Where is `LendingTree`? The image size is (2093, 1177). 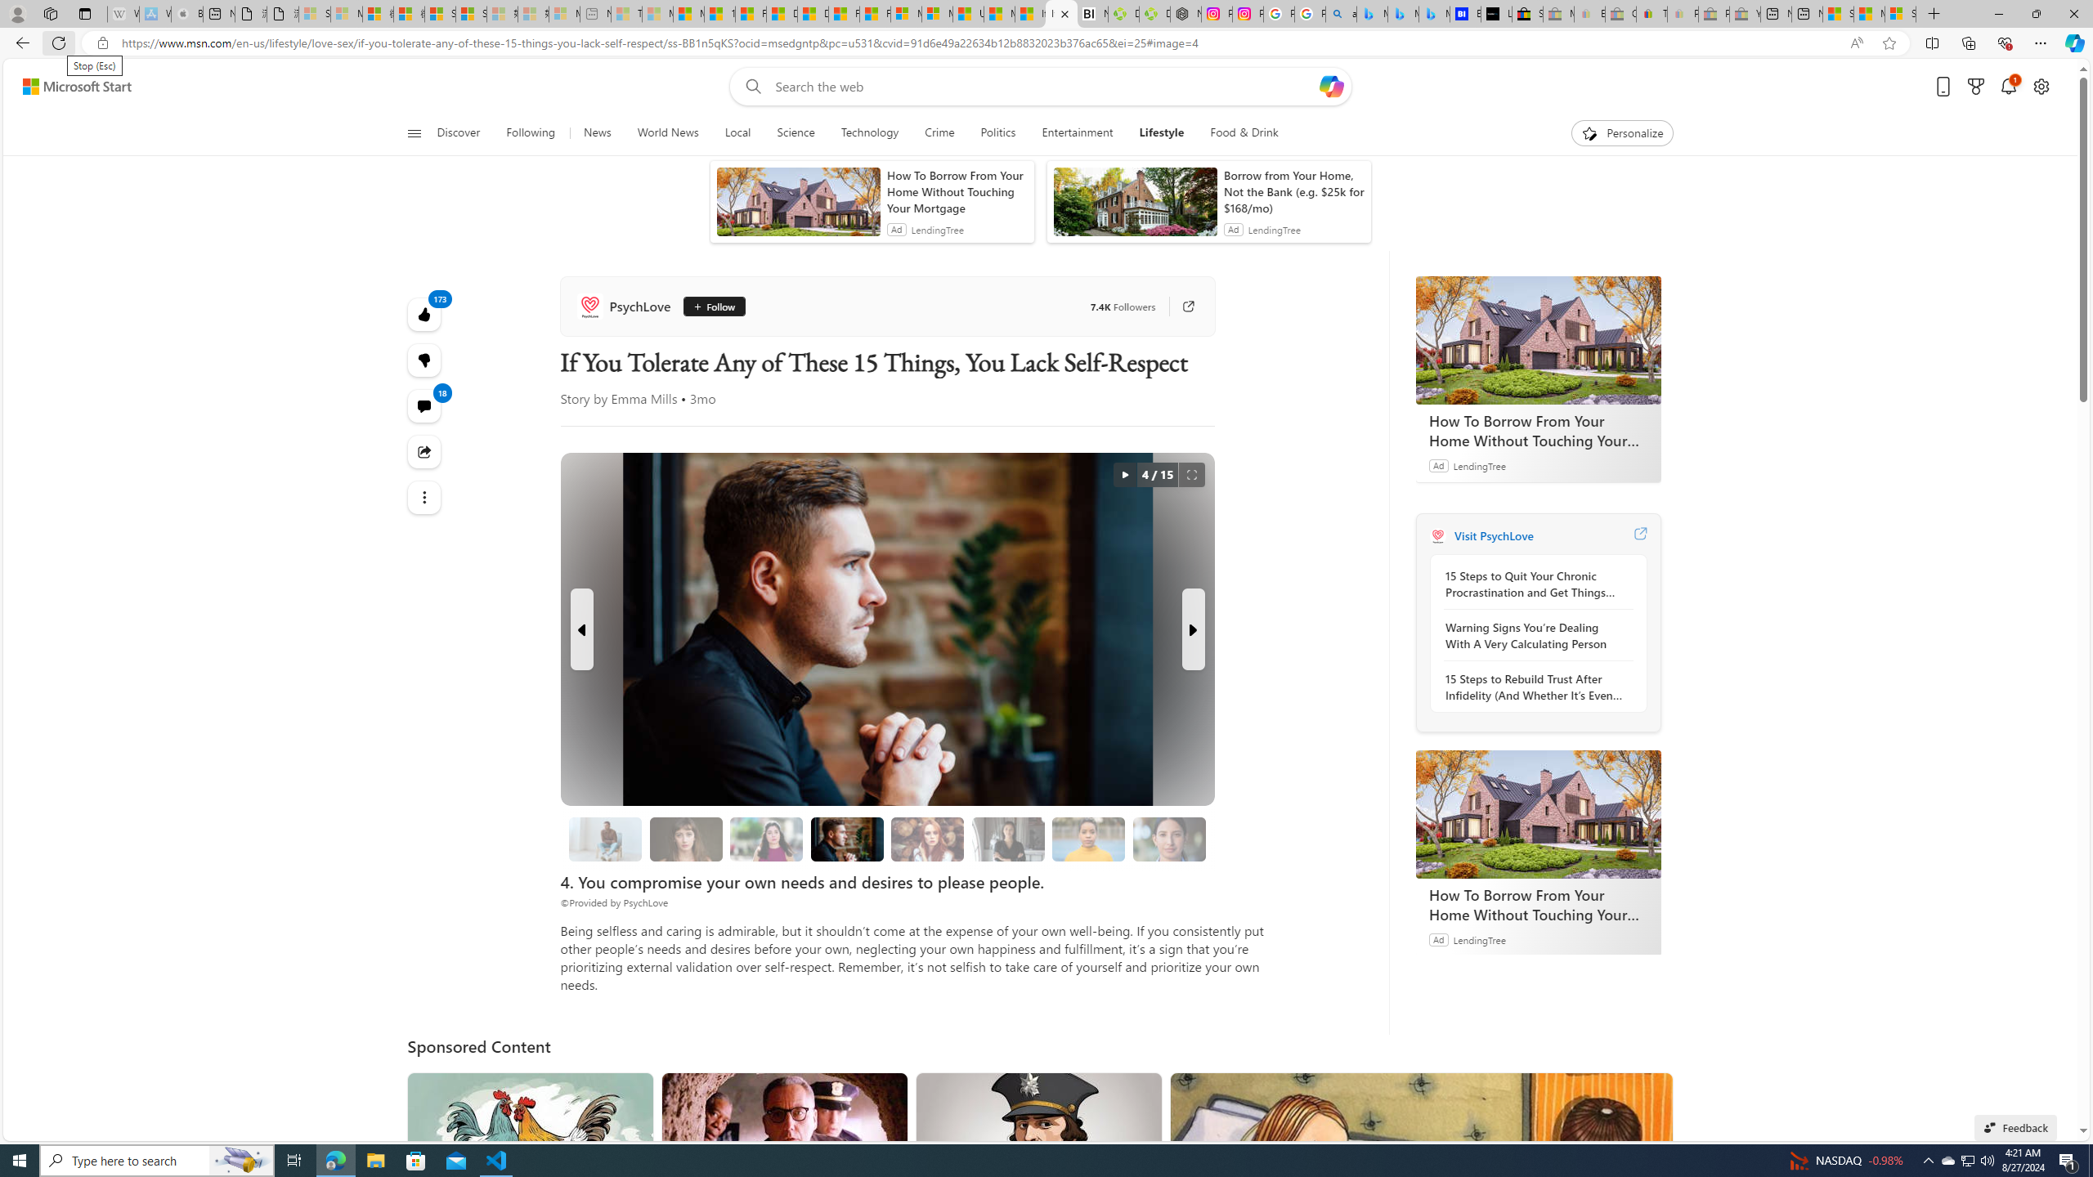
LendingTree is located at coordinates (1480, 938).